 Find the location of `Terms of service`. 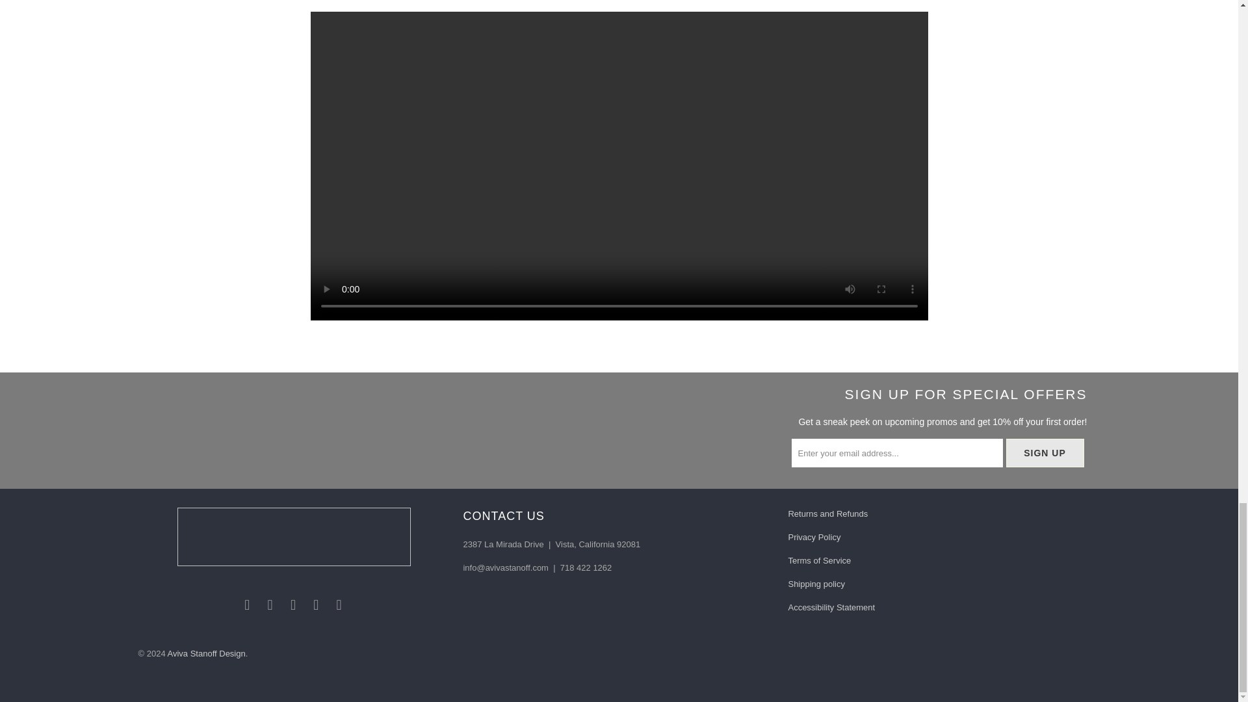

Terms of service is located at coordinates (819, 560).